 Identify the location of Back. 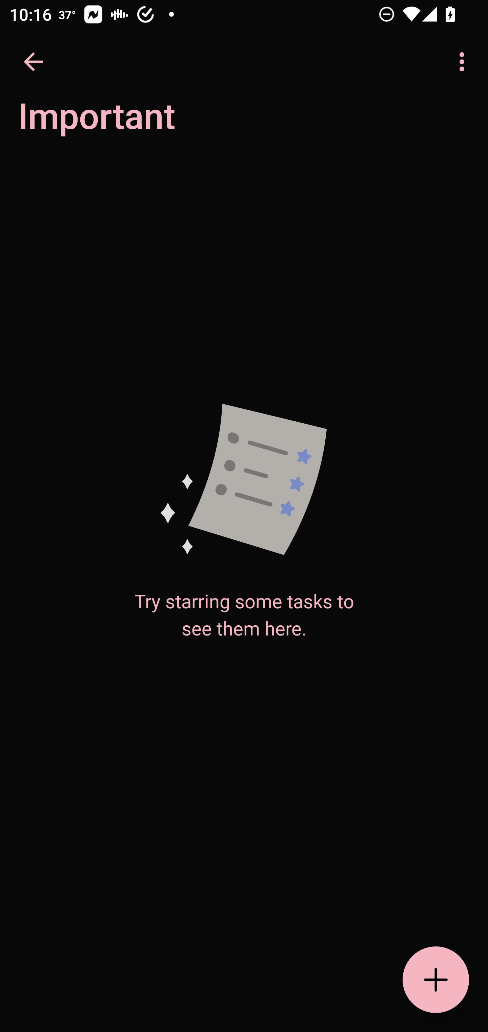
(33, 62).